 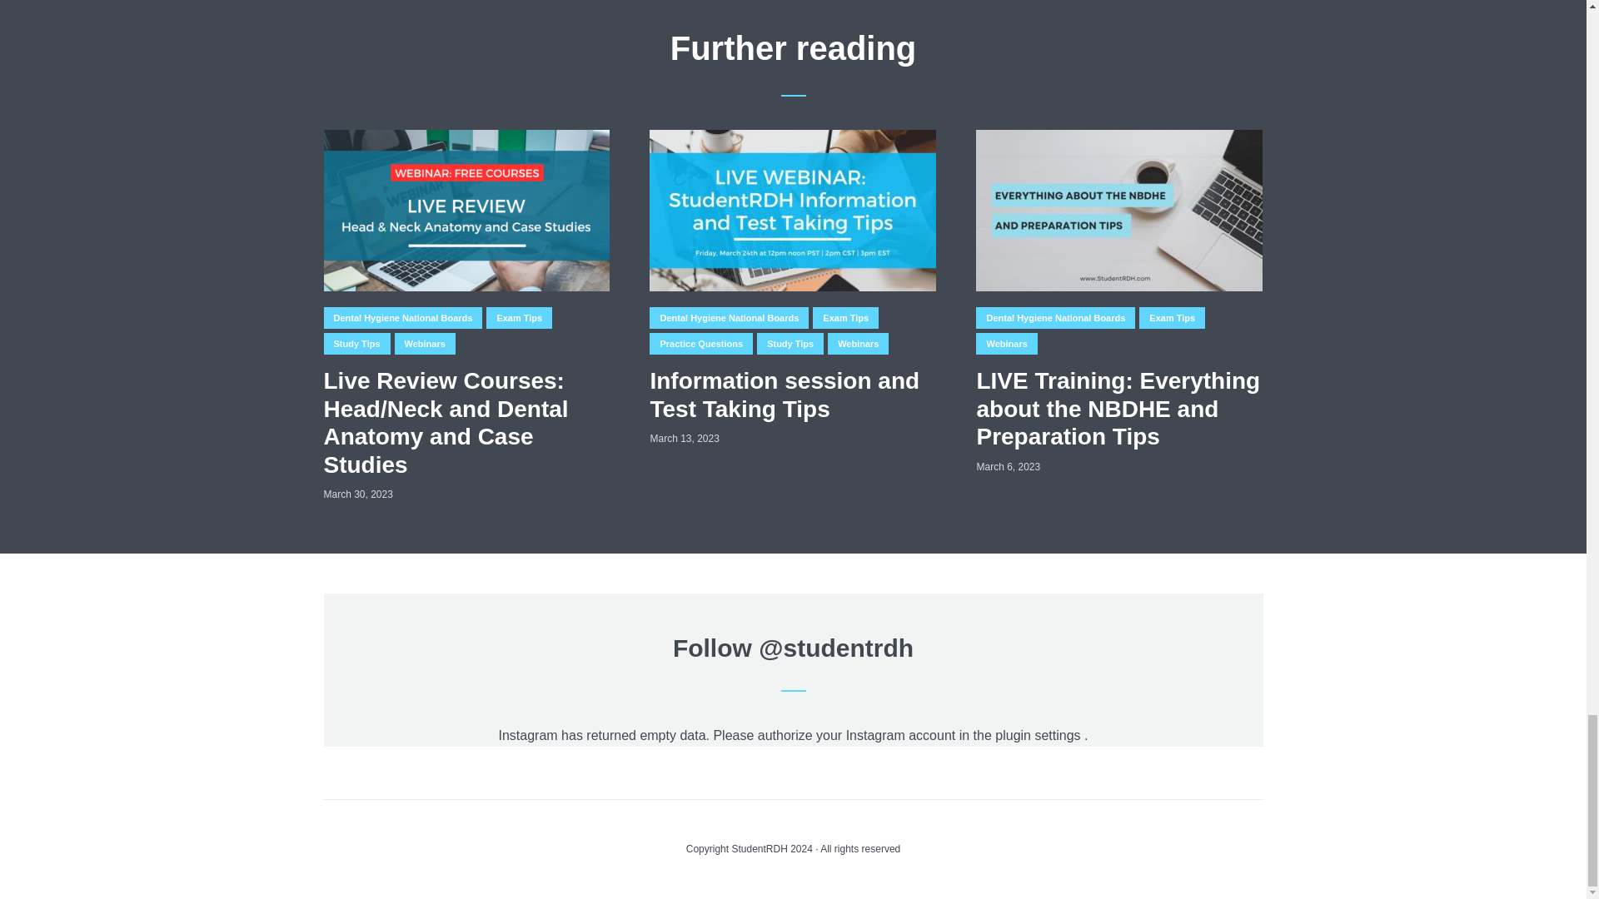 What do you see at coordinates (402, 318) in the screenshot?
I see `Dental Hygiene National Boards` at bounding box center [402, 318].